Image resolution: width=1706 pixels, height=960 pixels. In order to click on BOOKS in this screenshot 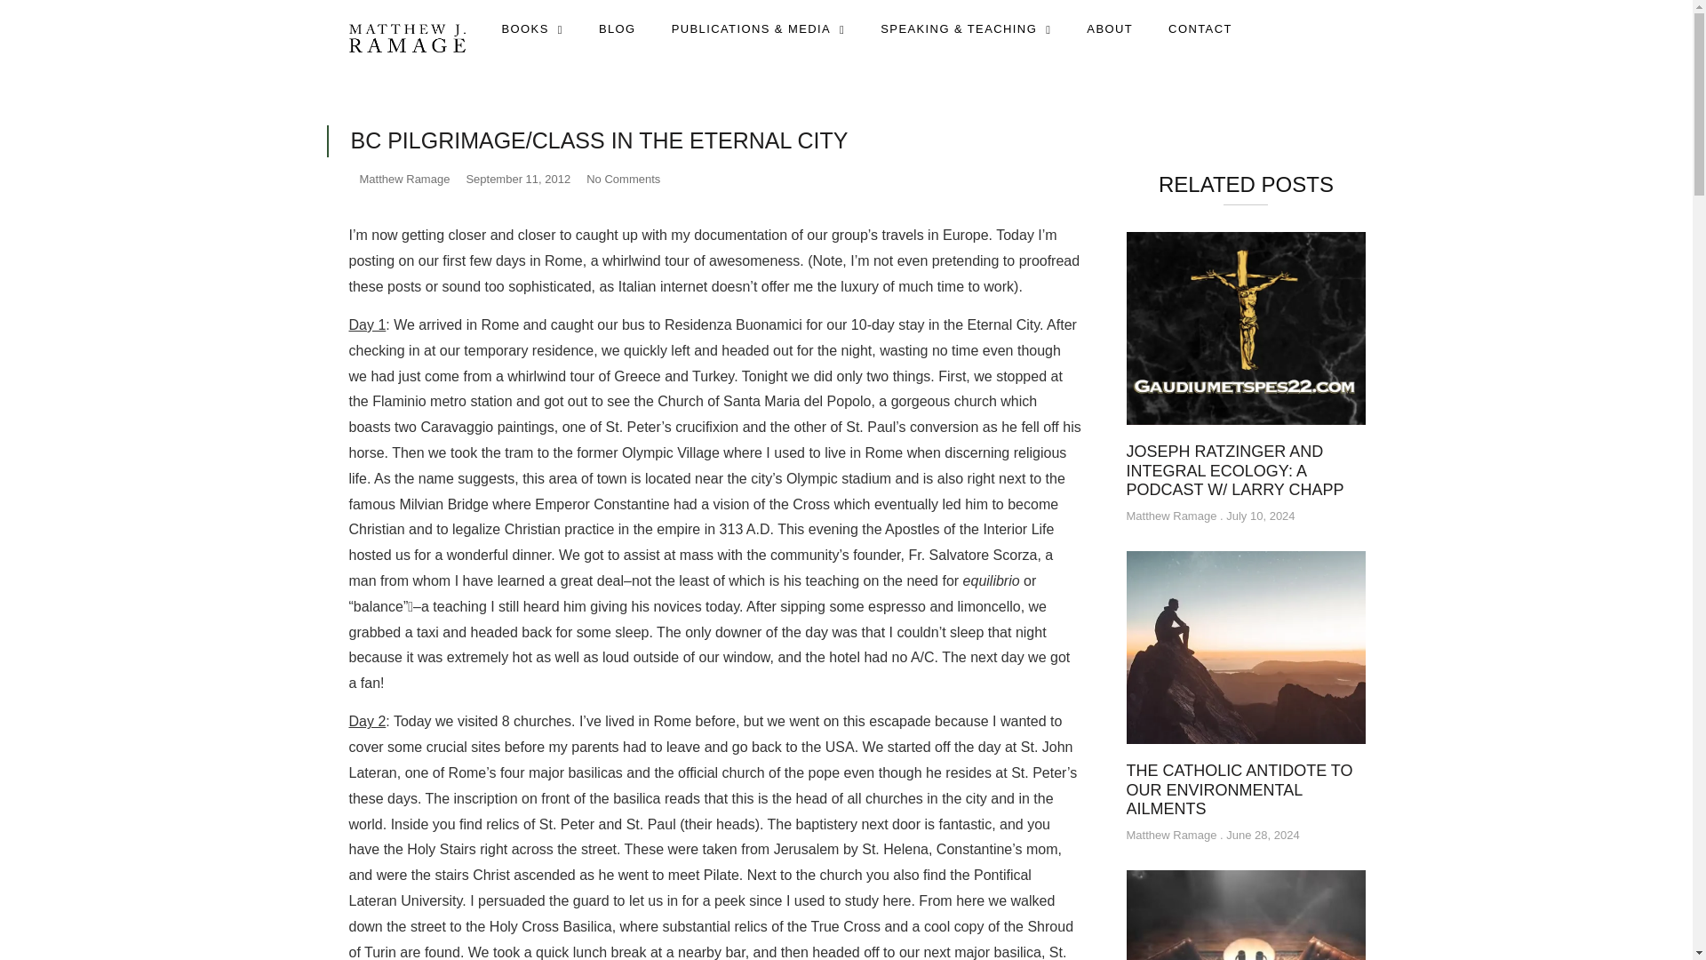, I will do `click(531, 28)`.